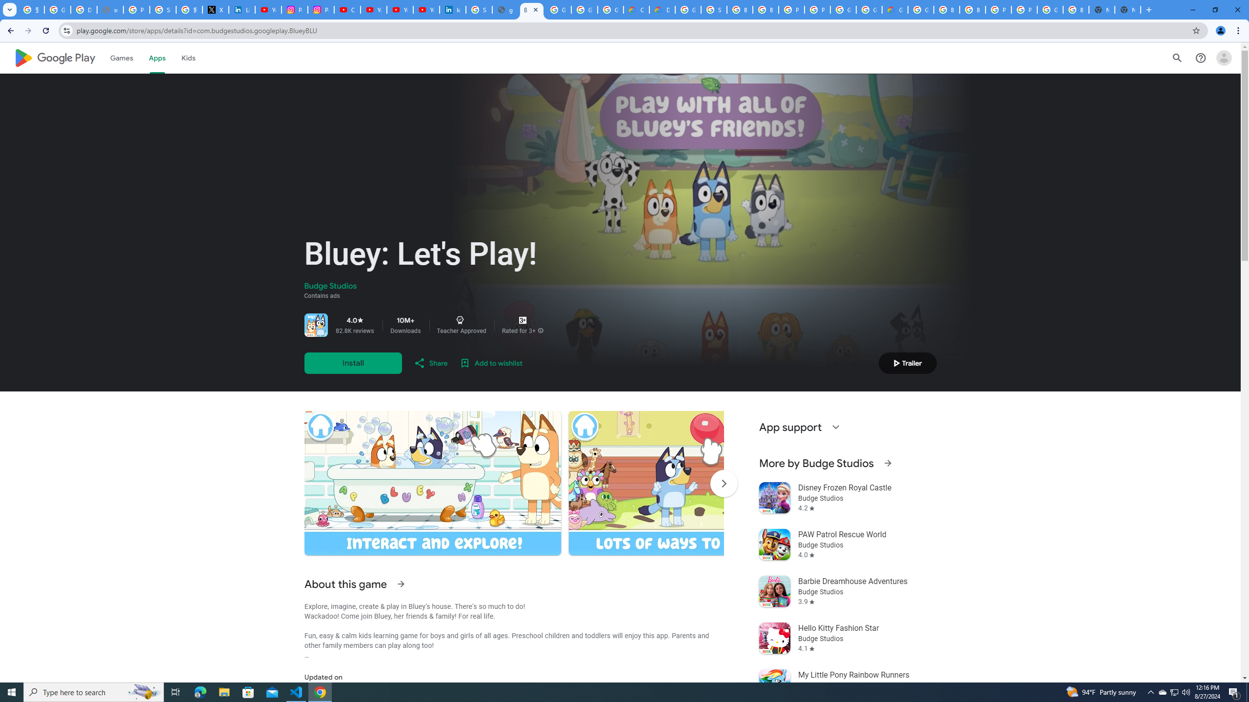  Describe the element at coordinates (268, 10) in the screenshot. I see `YouTube Content Monetization Policies - How YouTube Works` at that location.